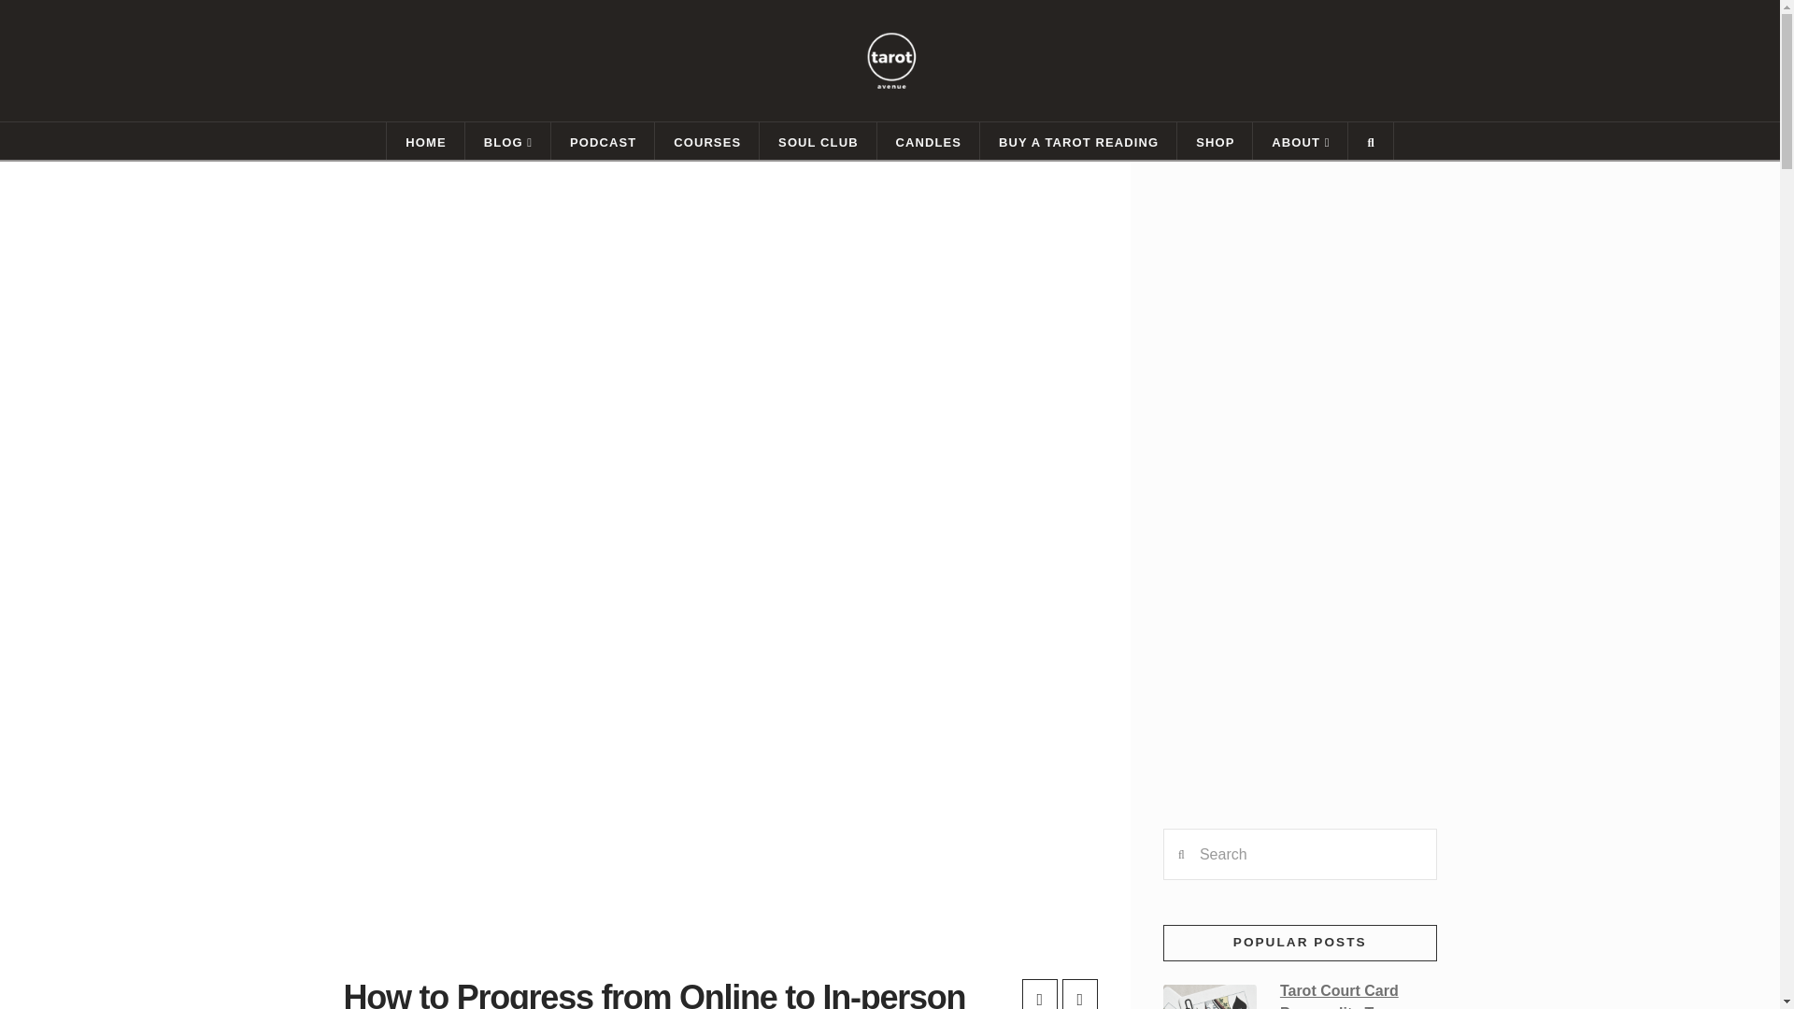 The image size is (1794, 1009). Describe the element at coordinates (706, 140) in the screenshot. I see `COURSES` at that location.